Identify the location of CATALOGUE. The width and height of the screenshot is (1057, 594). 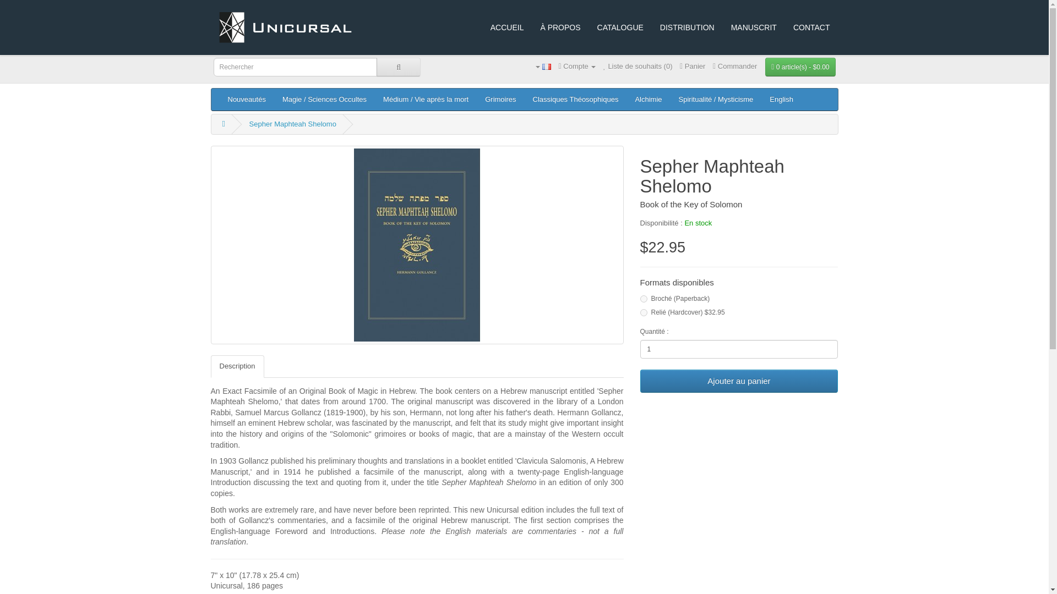
(620, 28).